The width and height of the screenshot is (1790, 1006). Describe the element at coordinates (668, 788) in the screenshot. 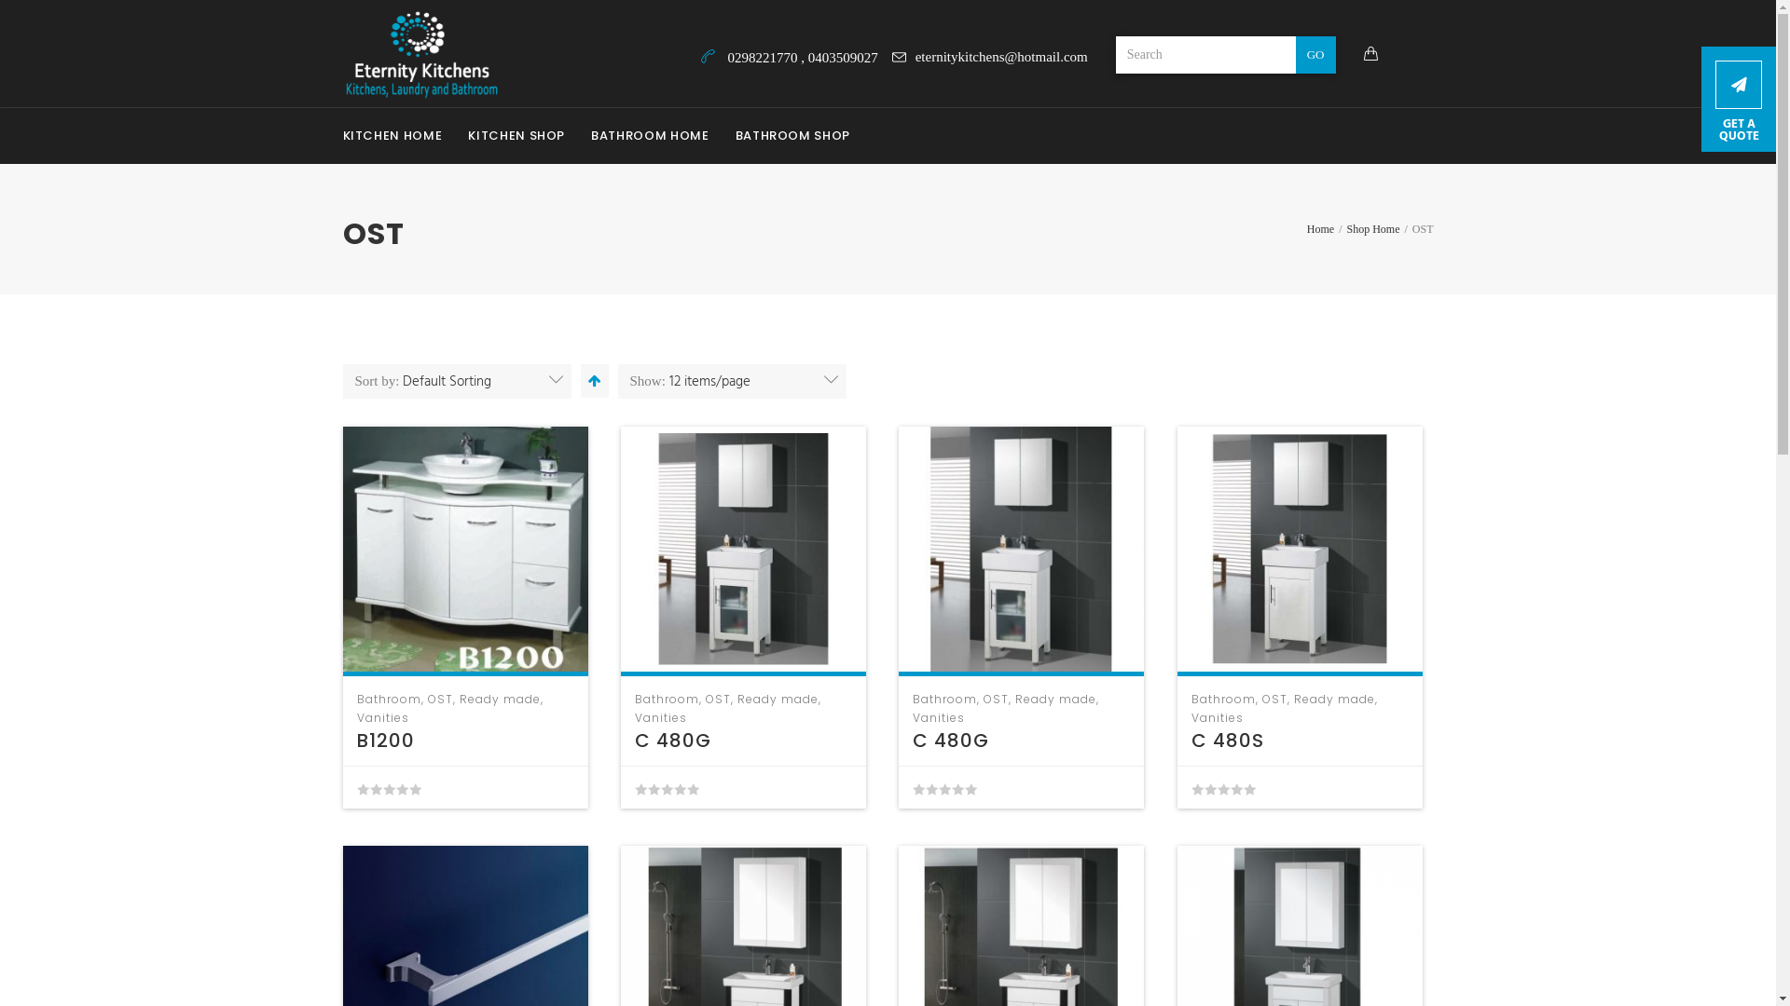

I see `Rated 0 out of 5` at that location.